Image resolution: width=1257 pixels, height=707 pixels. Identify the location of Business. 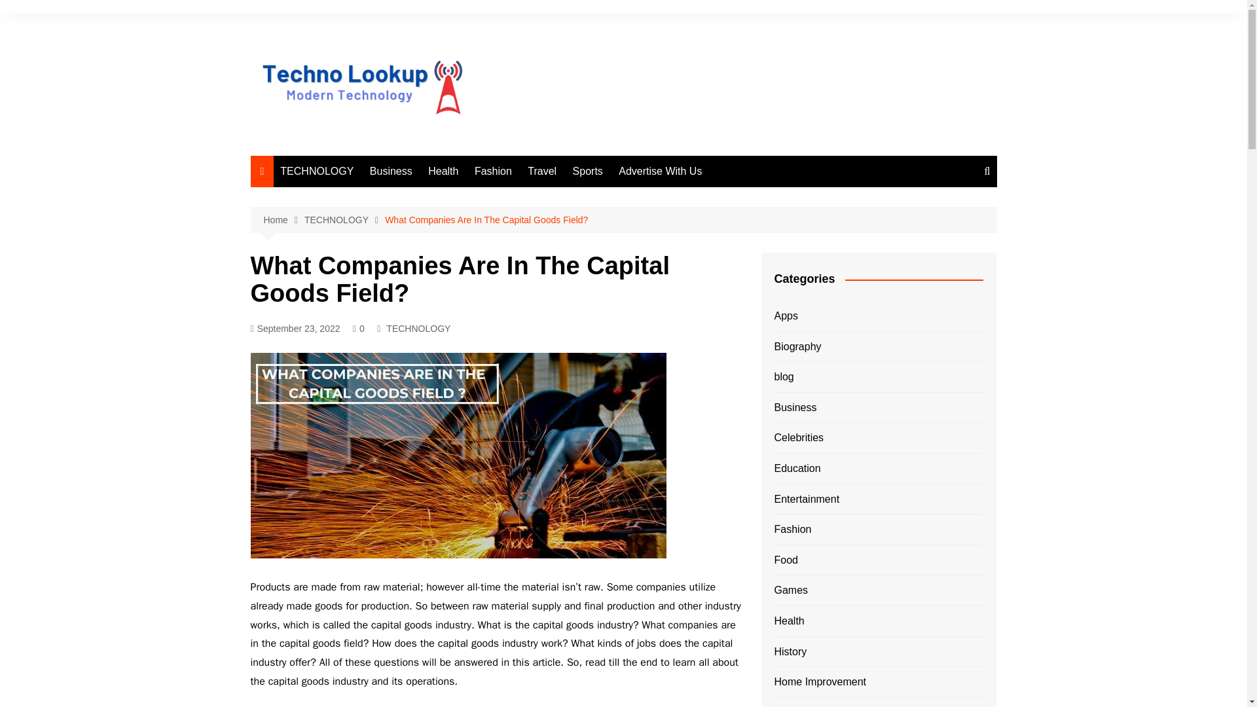
(390, 172).